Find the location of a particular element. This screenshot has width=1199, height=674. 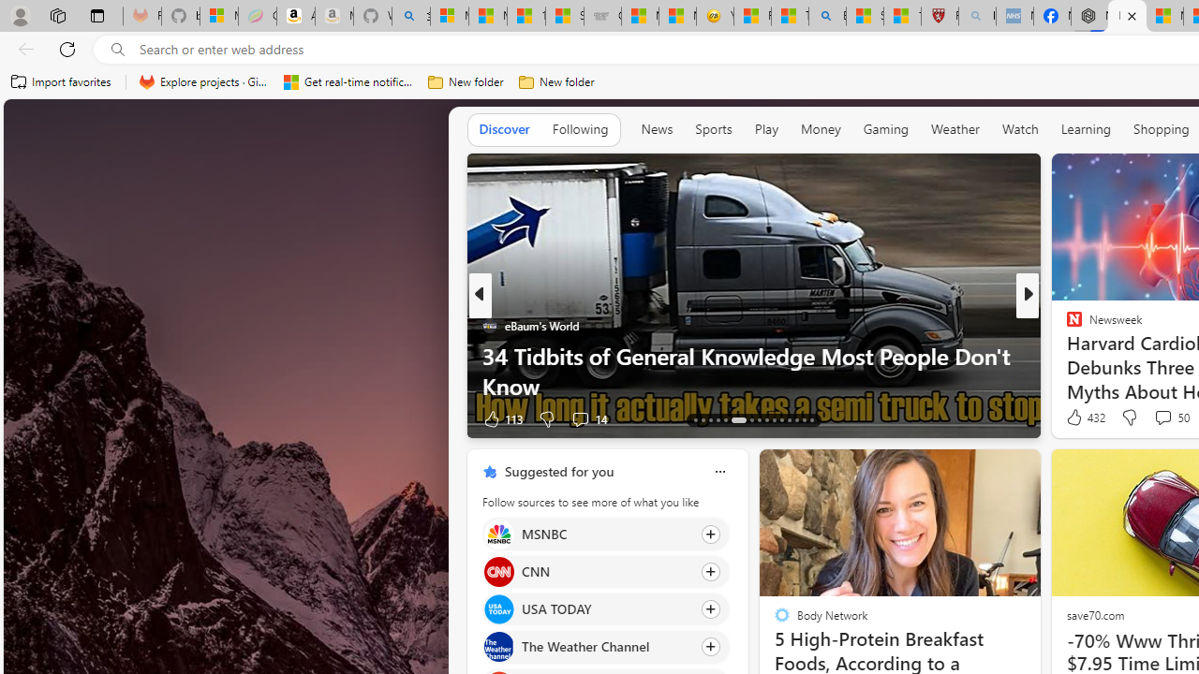

Learning is located at coordinates (1087, 129).